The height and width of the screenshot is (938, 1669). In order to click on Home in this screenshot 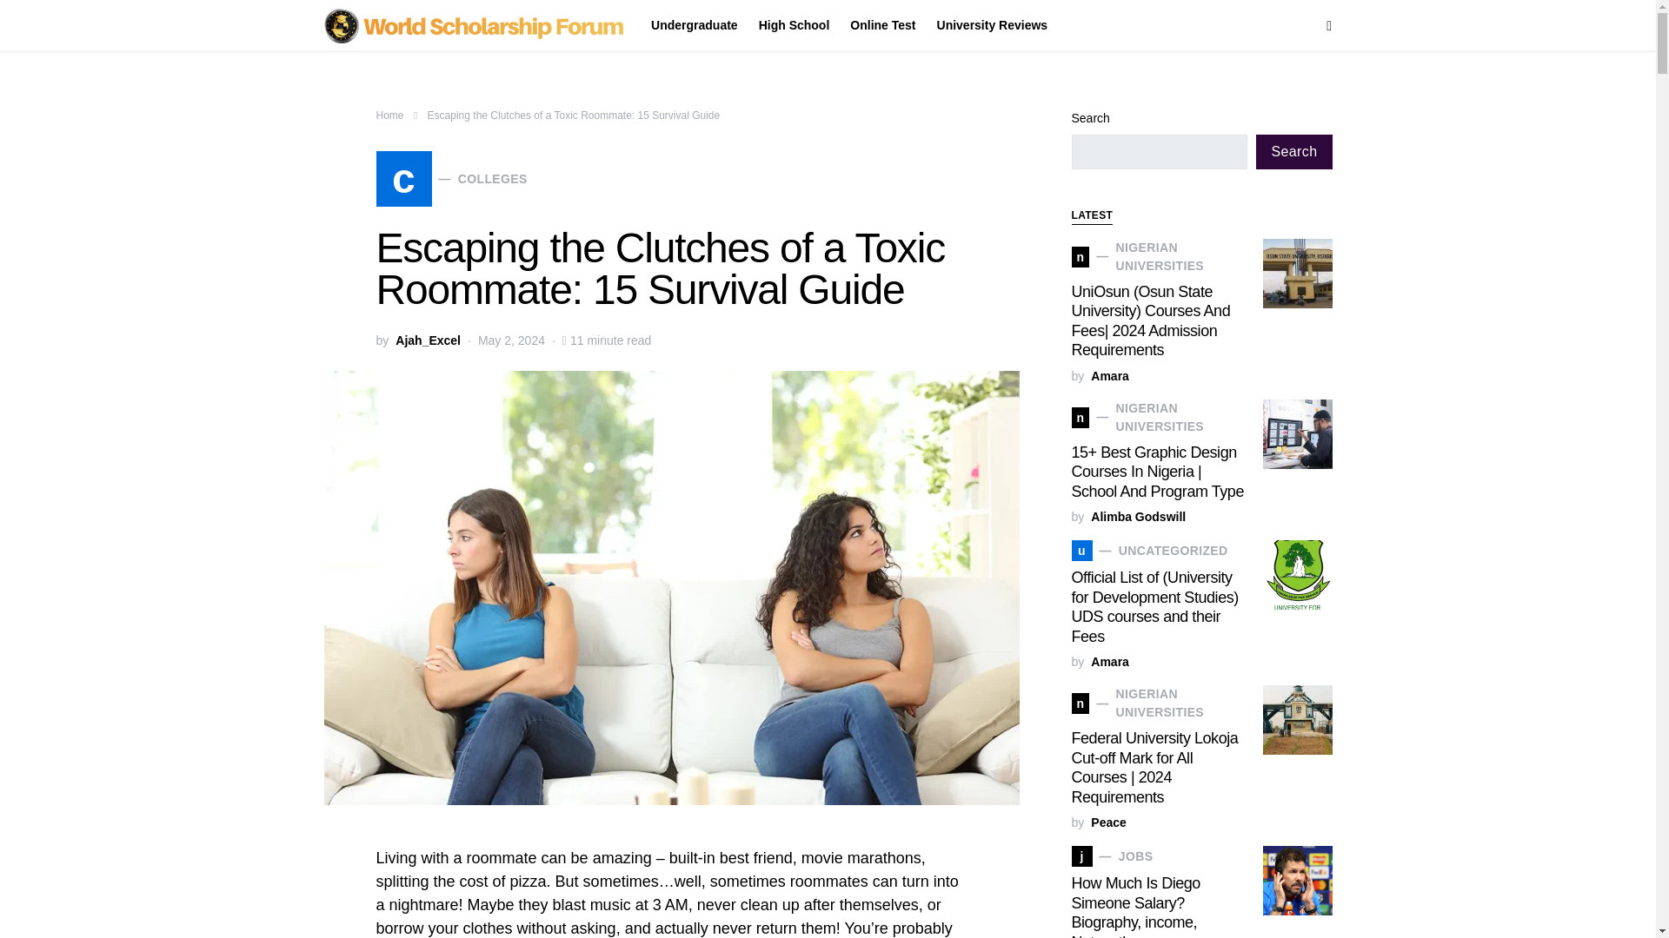, I will do `click(389, 116)`.